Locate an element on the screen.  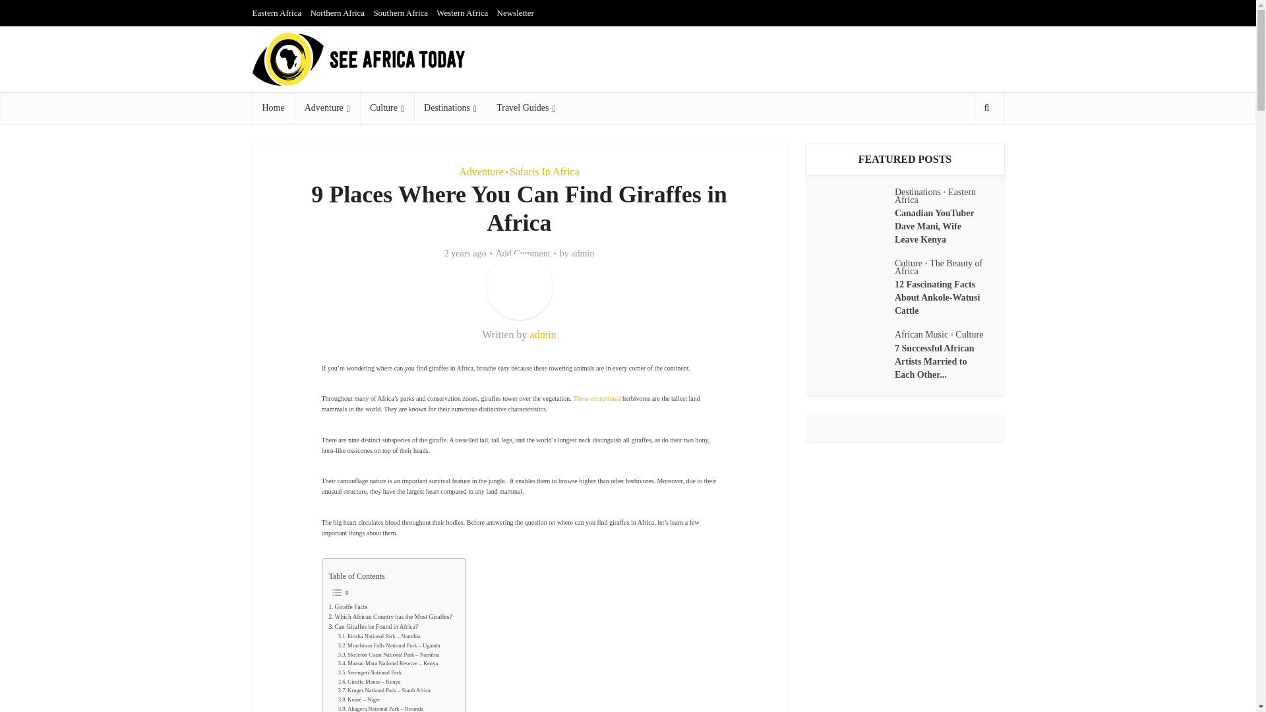
Serengeti National Park is located at coordinates (369, 673).